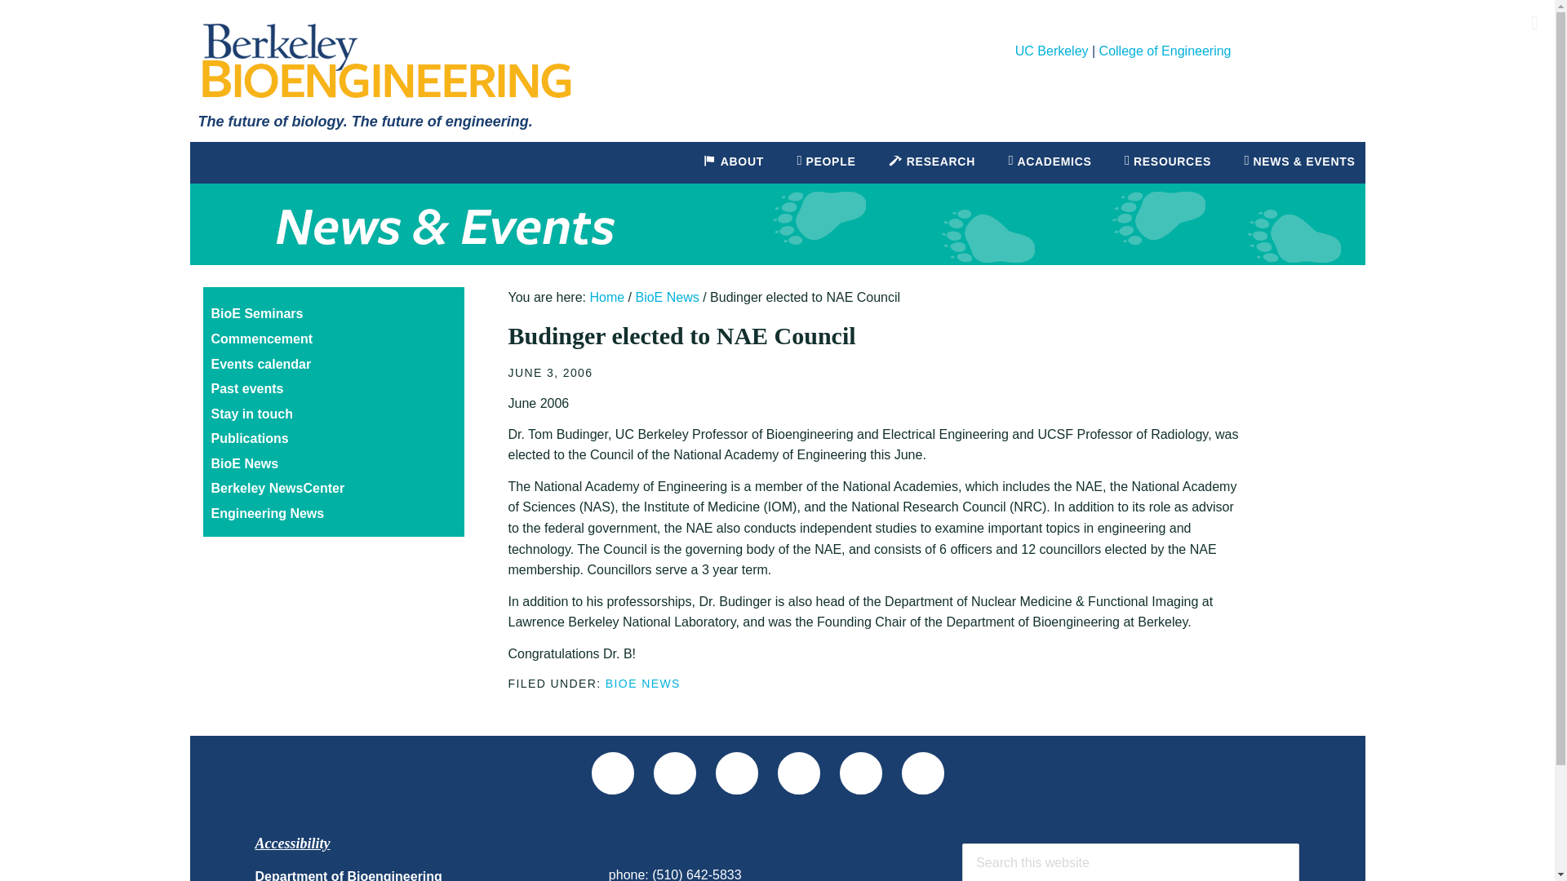 Image resolution: width=1567 pixels, height=881 pixels. Describe the element at coordinates (385, 60) in the screenshot. I see `UC Berkeley Department of Bioengineering` at that location.